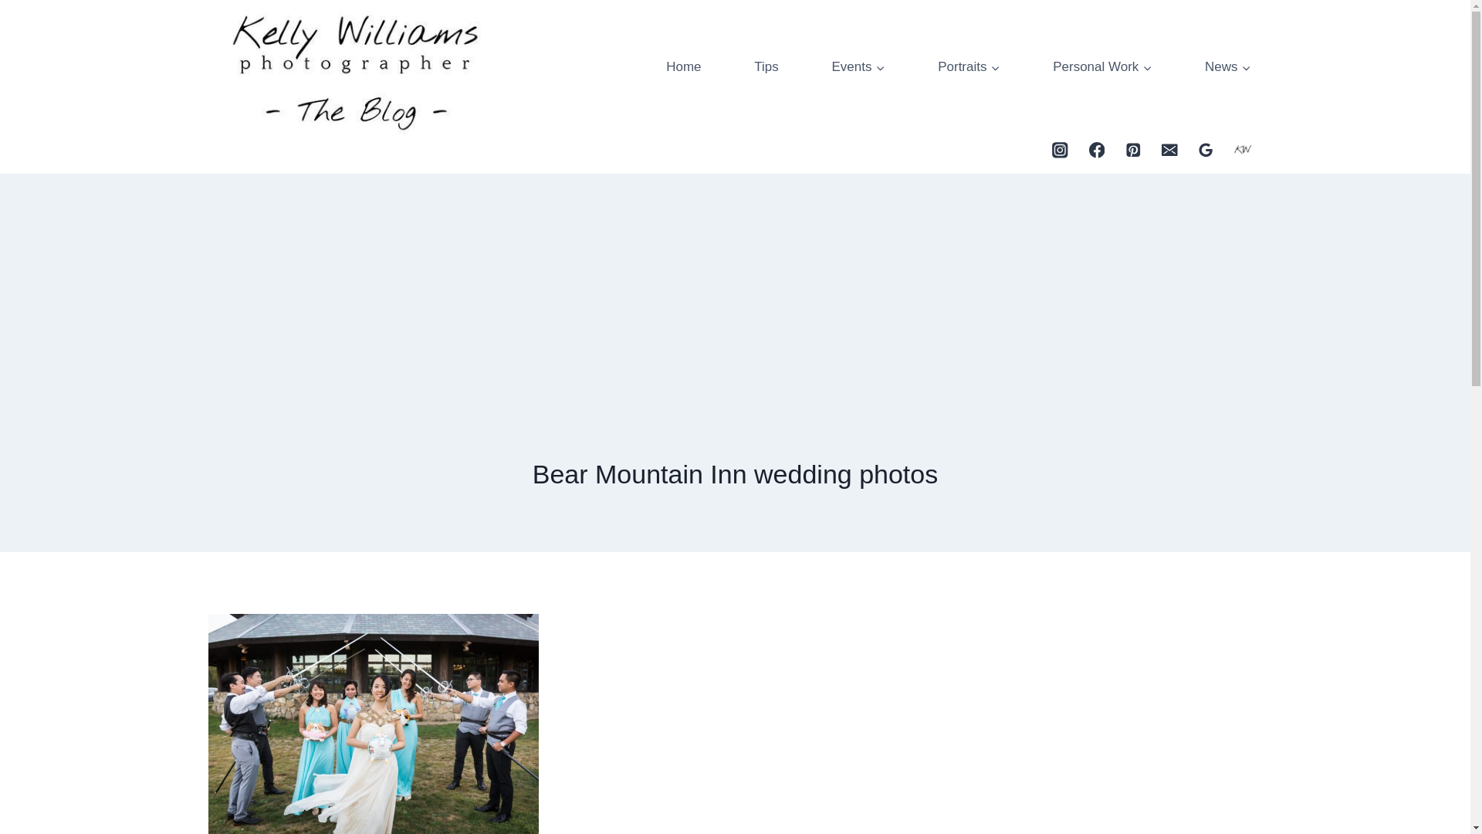 The height and width of the screenshot is (834, 1482). I want to click on Tips, so click(766, 66).